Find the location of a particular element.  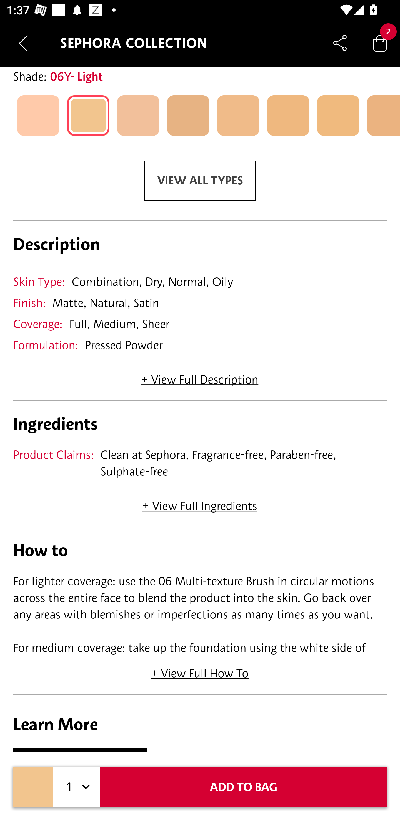

+ View Full Ingredients is located at coordinates (199, 503).